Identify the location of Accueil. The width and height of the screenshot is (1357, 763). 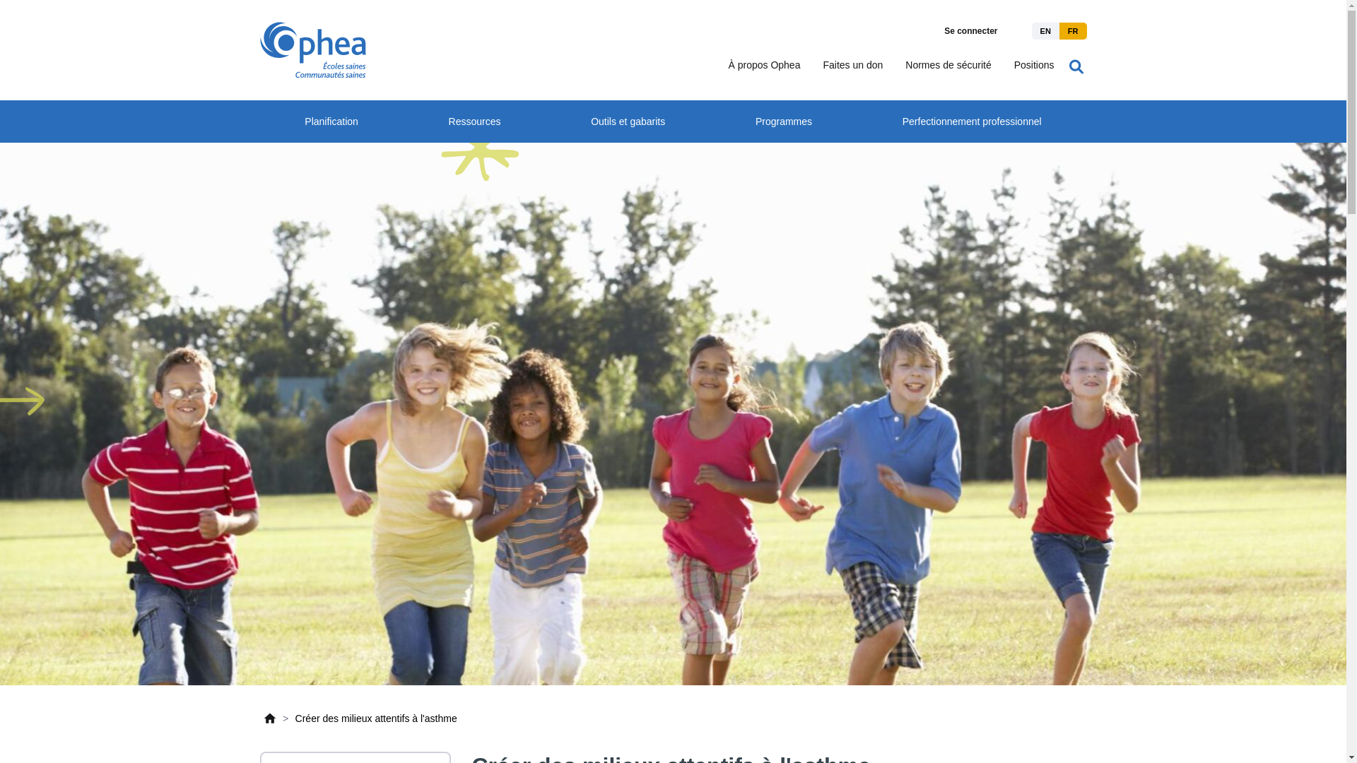
(363, 49).